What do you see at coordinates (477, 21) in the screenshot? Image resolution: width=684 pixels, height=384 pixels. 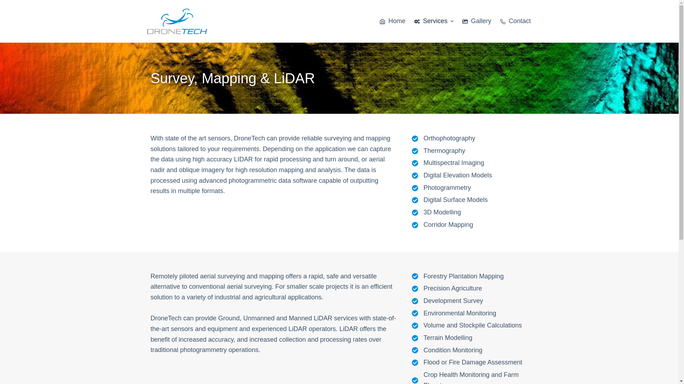 I see `Gallery` at bounding box center [477, 21].